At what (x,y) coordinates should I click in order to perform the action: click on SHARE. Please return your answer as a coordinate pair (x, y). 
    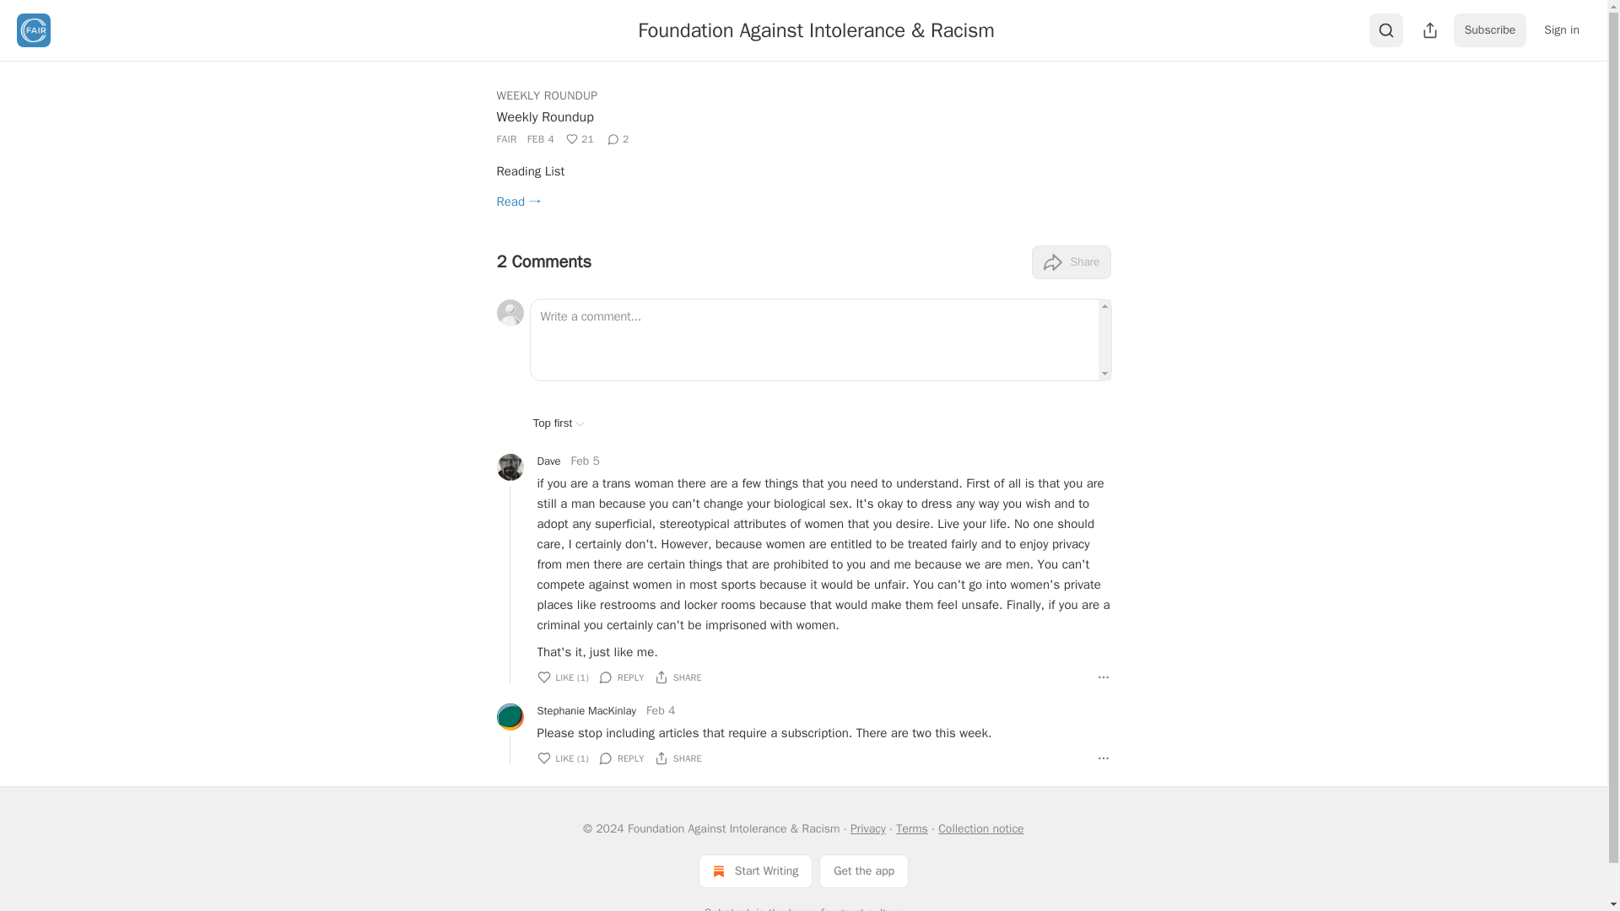
    Looking at the image, I should click on (678, 677).